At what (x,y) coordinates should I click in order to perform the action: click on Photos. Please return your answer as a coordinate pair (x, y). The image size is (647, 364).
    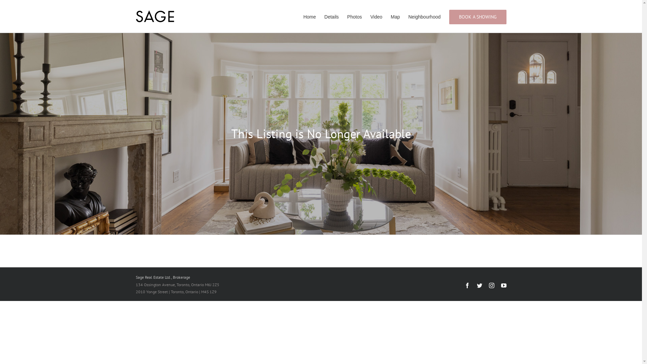
    Looking at the image, I should click on (355, 16).